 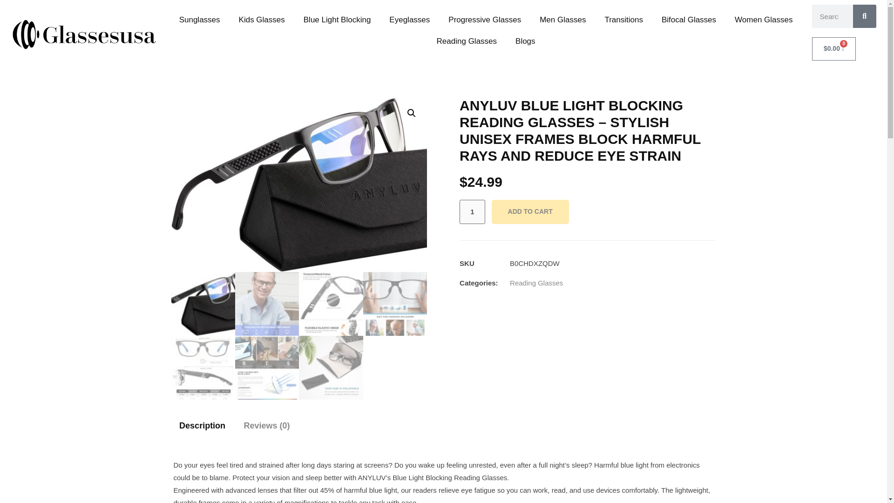 What do you see at coordinates (467, 41) in the screenshot?
I see `Reading Glasses` at bounding box center [467, 41].